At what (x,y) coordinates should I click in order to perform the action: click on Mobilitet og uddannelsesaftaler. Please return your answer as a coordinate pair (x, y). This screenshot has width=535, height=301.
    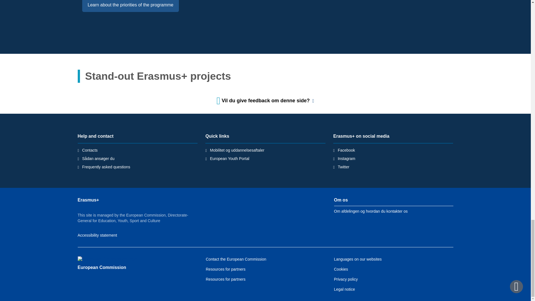
    Looking at the image, I should click on (237, 150).